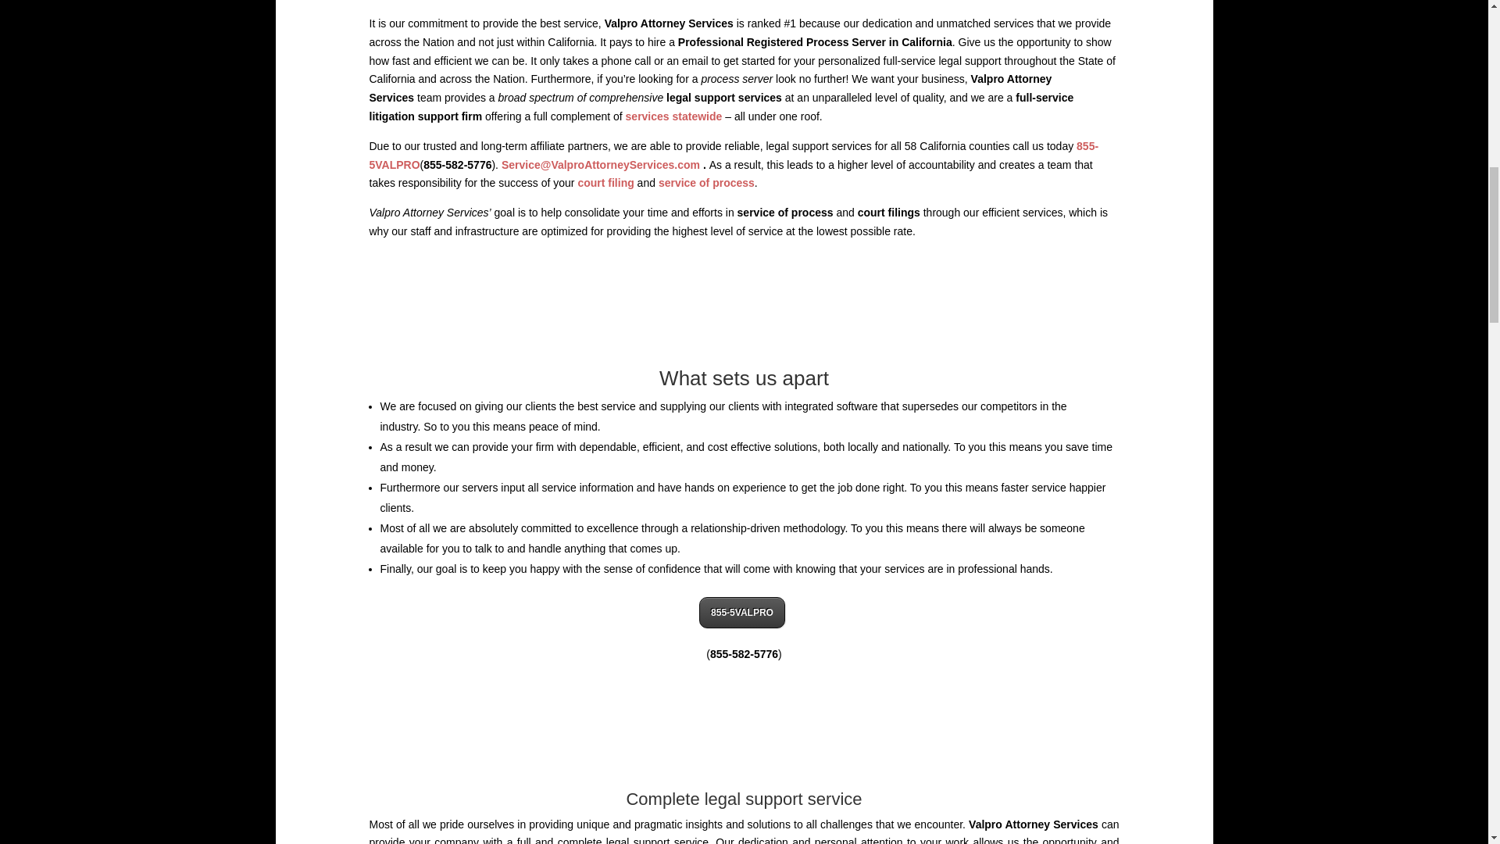 Image resolution: width=1500 pixels, height=844 pixels. Describe the element at coordinates (605, 182) in the screenshot. I see `court filing` at that location.